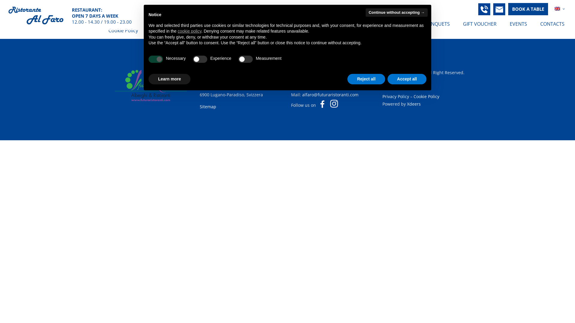  Describe the element at coordinates (36, 15) in the screenshot. I see `Restaurant Al Faro Lugano` at that location.